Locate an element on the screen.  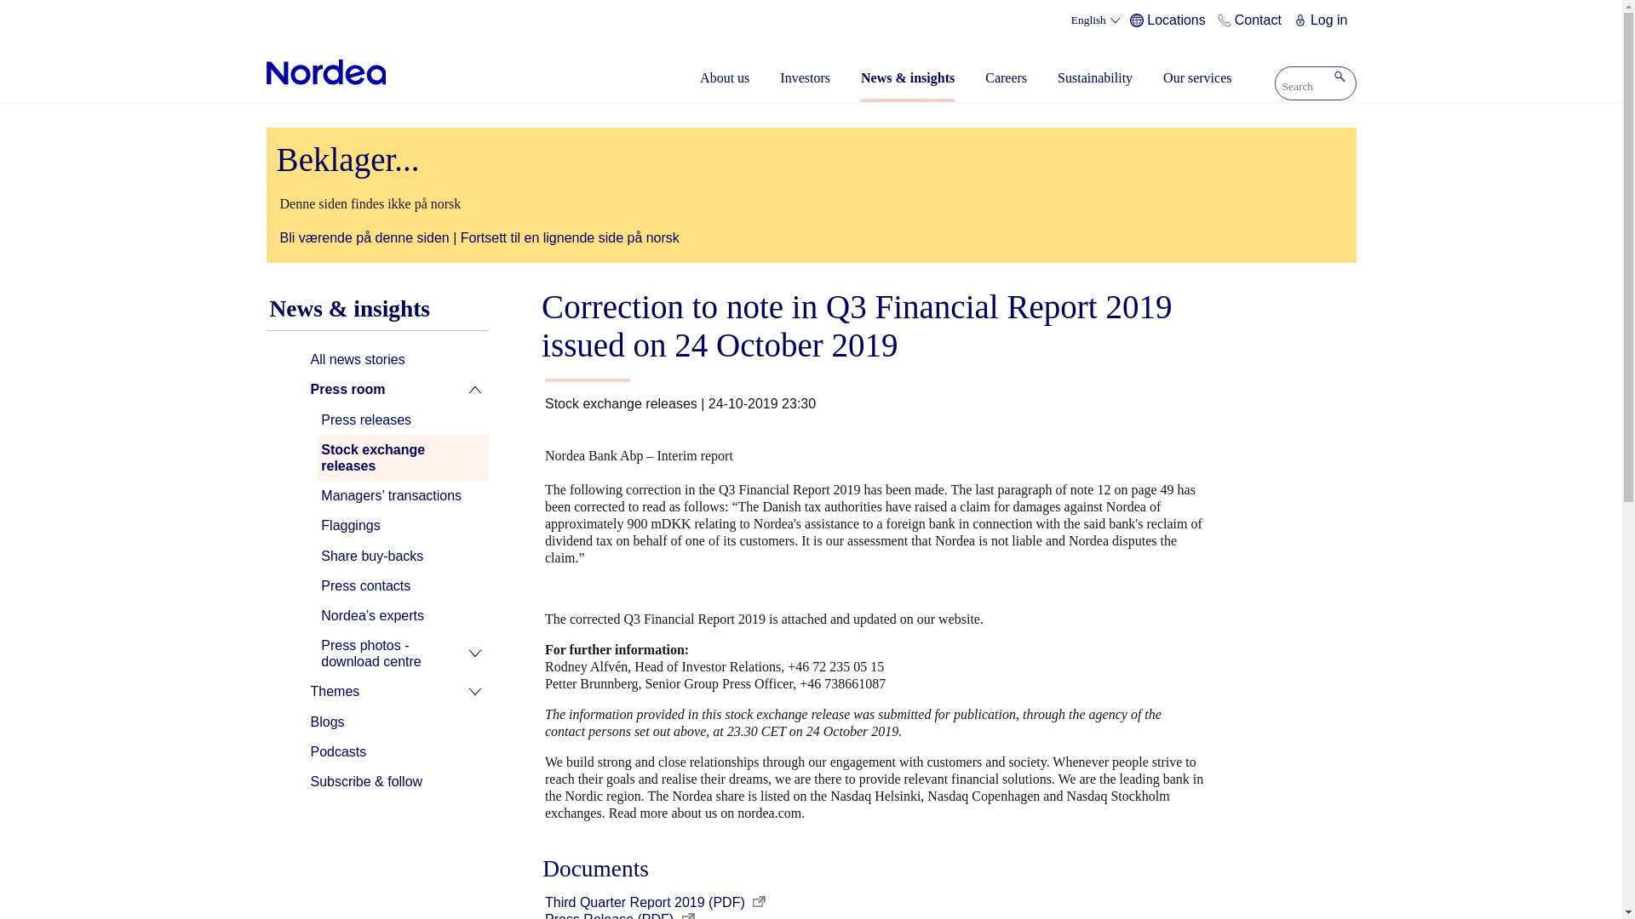
Contact is located at coordinates (1252, 20).